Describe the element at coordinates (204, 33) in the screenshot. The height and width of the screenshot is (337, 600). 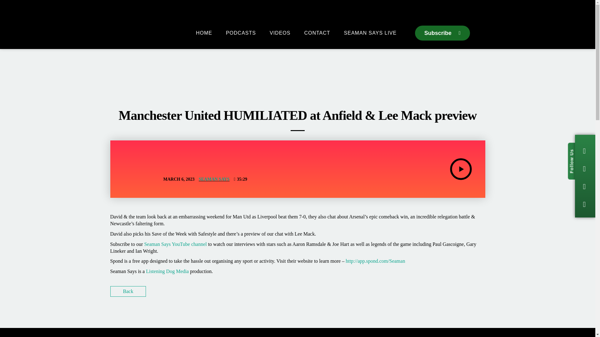
I see `HOME` at that location.